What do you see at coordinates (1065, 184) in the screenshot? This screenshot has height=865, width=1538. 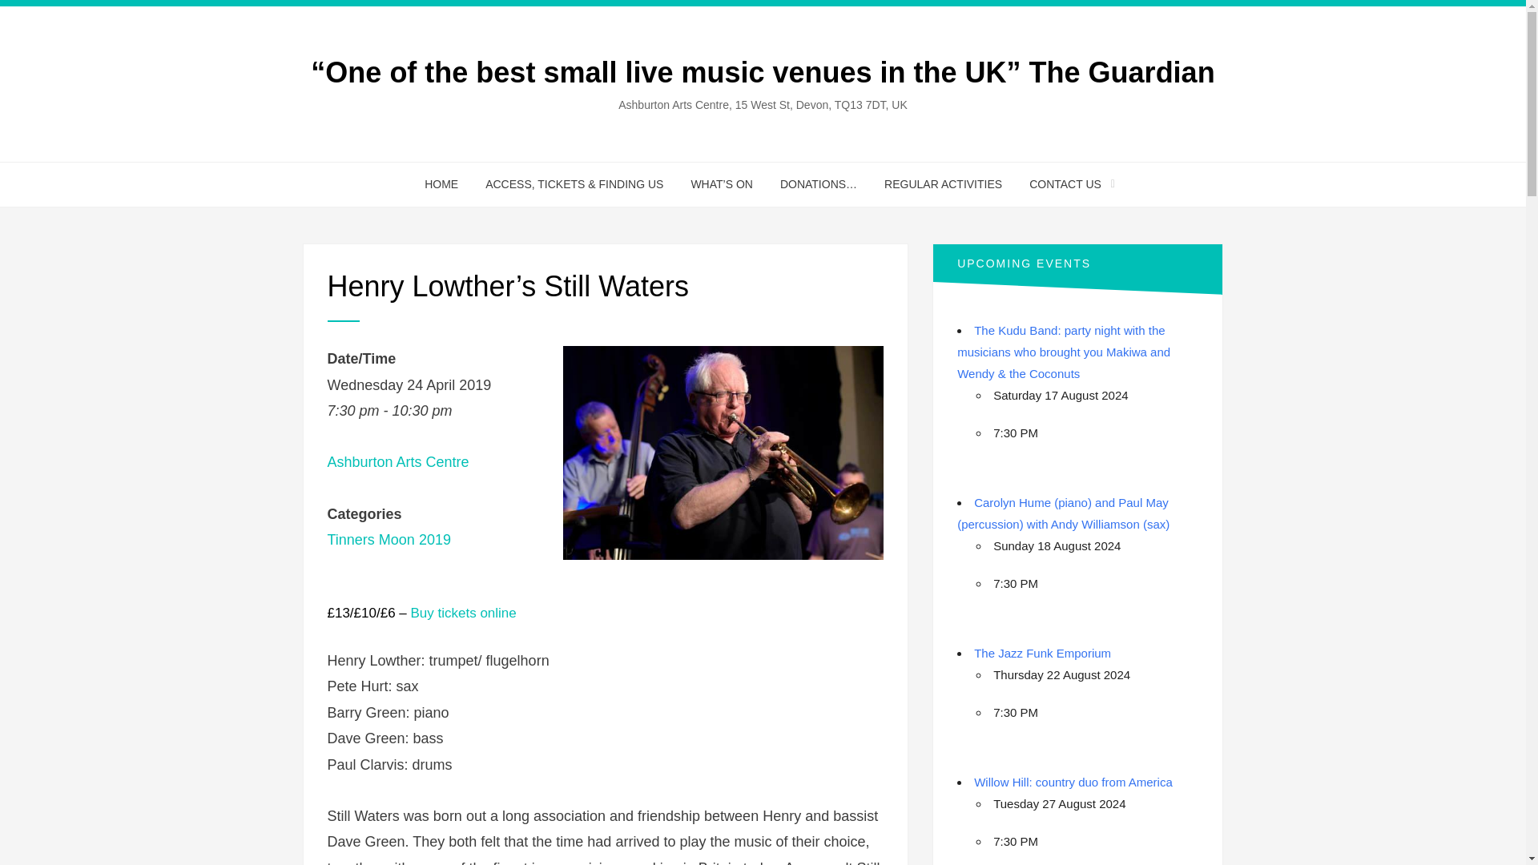 I see `CONTACT US` at bounding box center [1065, 184].